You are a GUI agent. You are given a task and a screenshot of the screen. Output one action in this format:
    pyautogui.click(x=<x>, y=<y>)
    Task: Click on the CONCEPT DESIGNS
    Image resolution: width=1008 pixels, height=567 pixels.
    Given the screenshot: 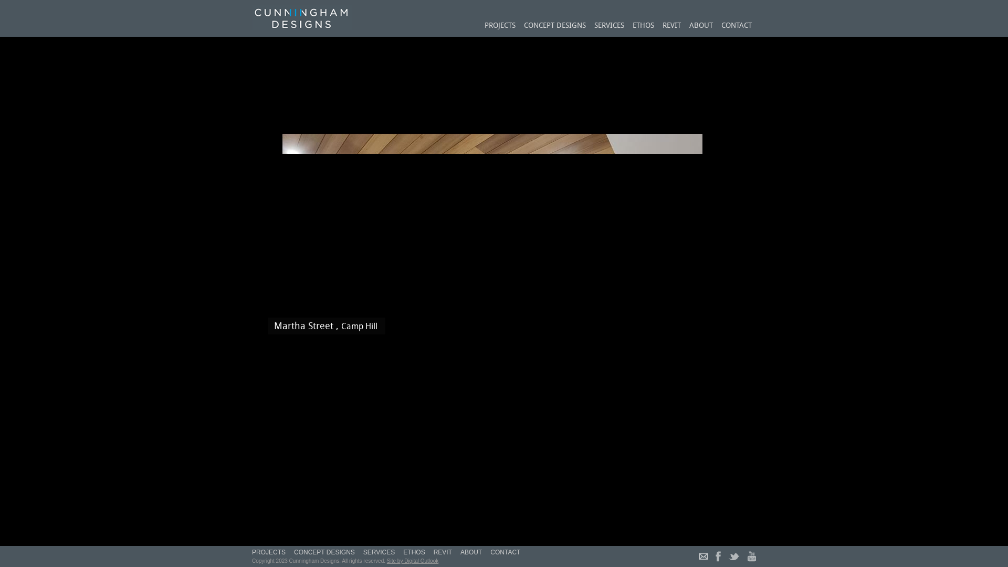 What is the action you would take?
    pyautogui.click(x=324, y=552)
    